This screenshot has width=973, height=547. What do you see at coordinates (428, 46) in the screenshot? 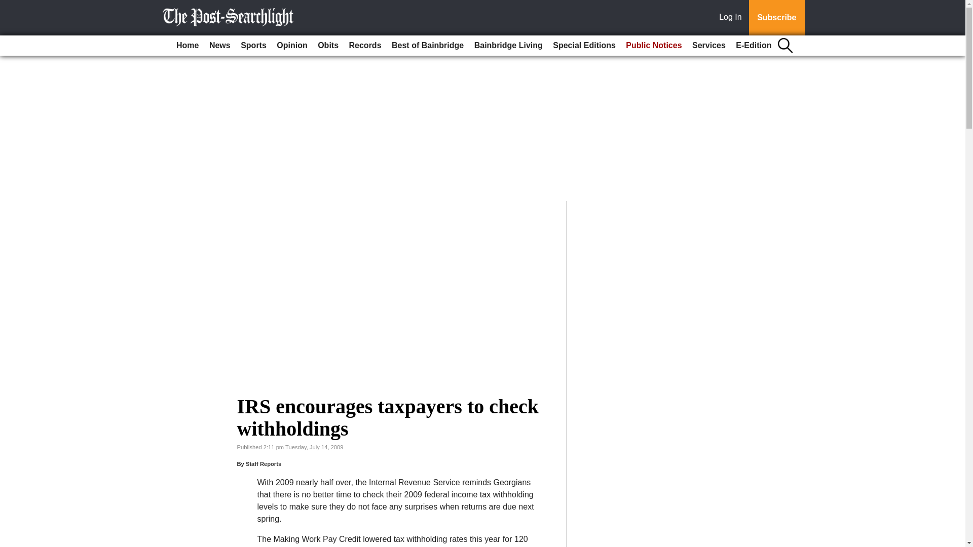
I see `Best of Bainbridge` at bounding box center [428, 46].